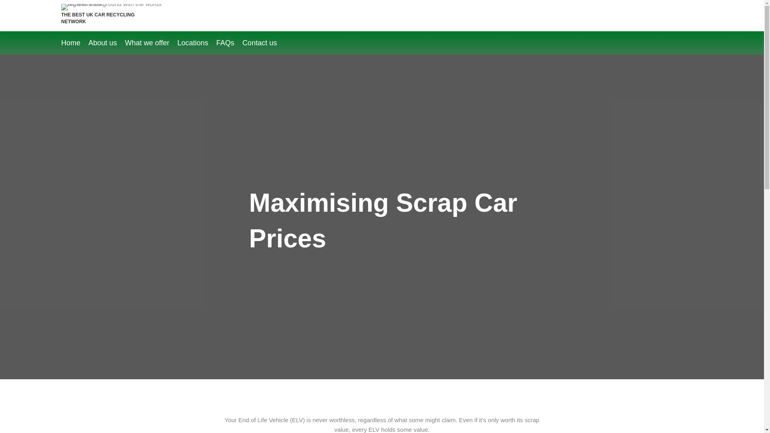  I want to click on What we offer, so click(151, 43).